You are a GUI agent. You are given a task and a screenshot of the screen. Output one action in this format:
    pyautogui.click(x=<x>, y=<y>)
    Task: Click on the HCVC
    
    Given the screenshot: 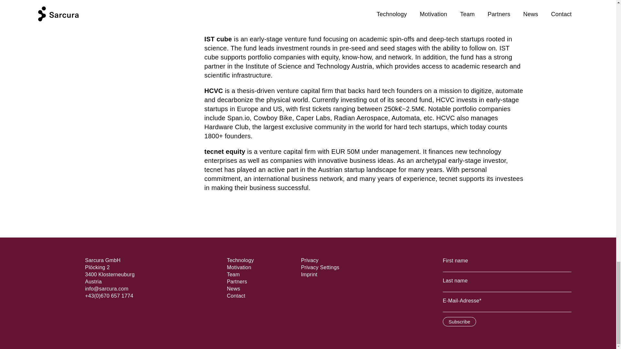 What is the action you would take?
    pyautogui.click(x=213, y=90)
    